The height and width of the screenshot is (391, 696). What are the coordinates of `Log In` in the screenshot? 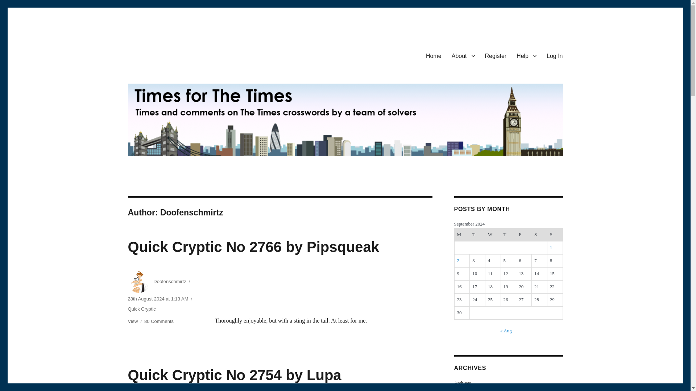 It's located at (555, 55).